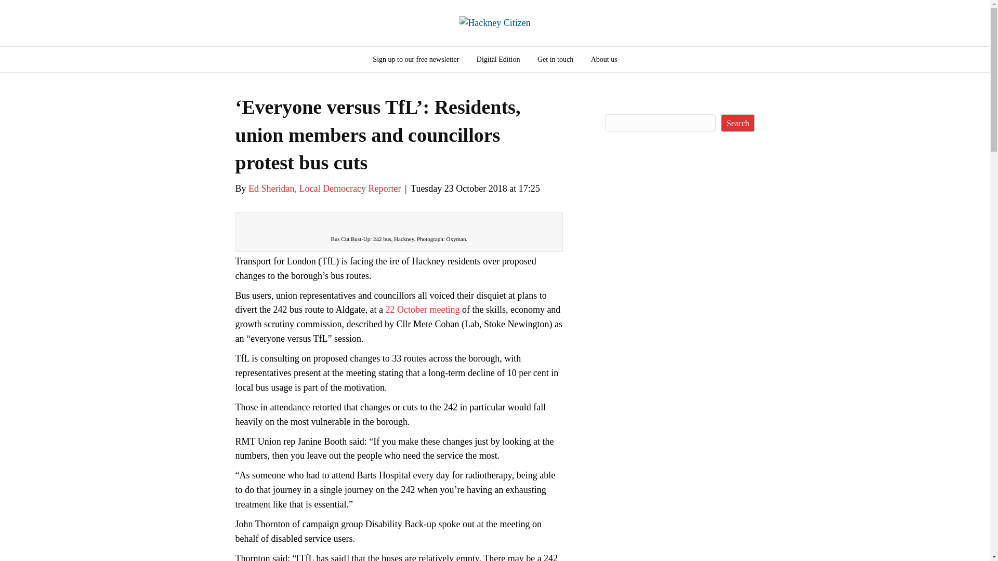 This screenshot has width=998, height=561. I want to click on About us, so click(604, 59).